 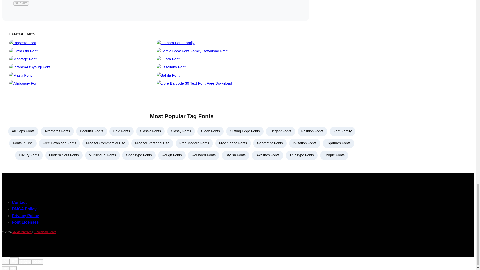 What do you see at coordinates (176, 43) in the screenshot?
I see `Gotham Font Family` at bounding box center [176, 43].